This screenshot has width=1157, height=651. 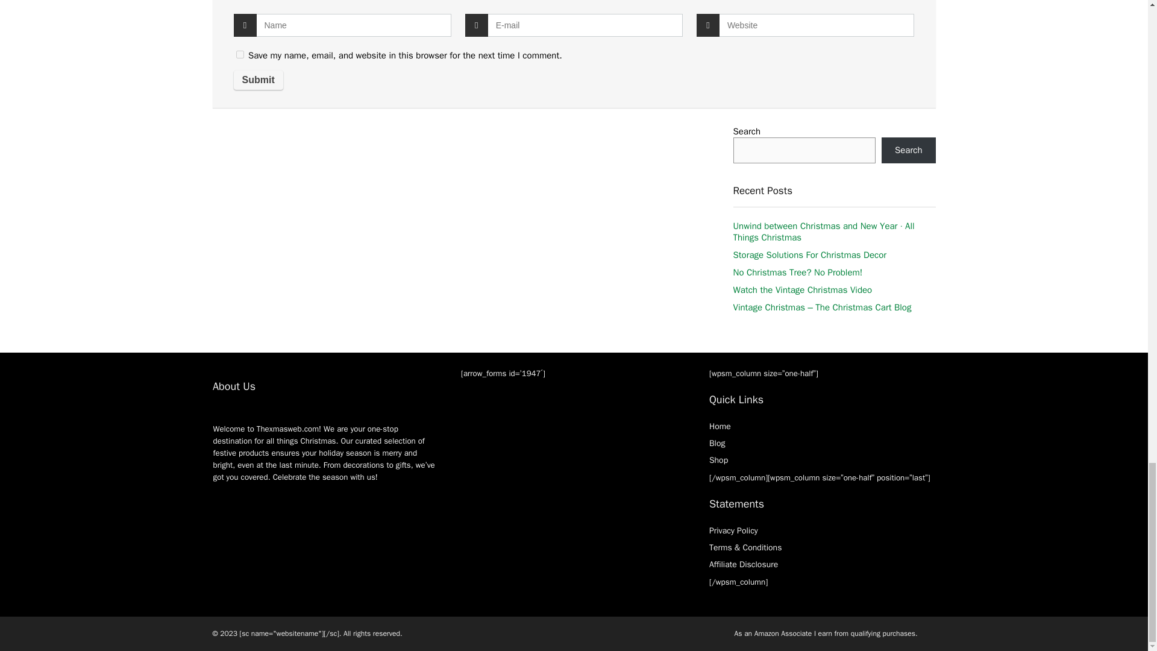 I want to click on No Christmas Tree? No Problem!, so click(x=797, y=272).